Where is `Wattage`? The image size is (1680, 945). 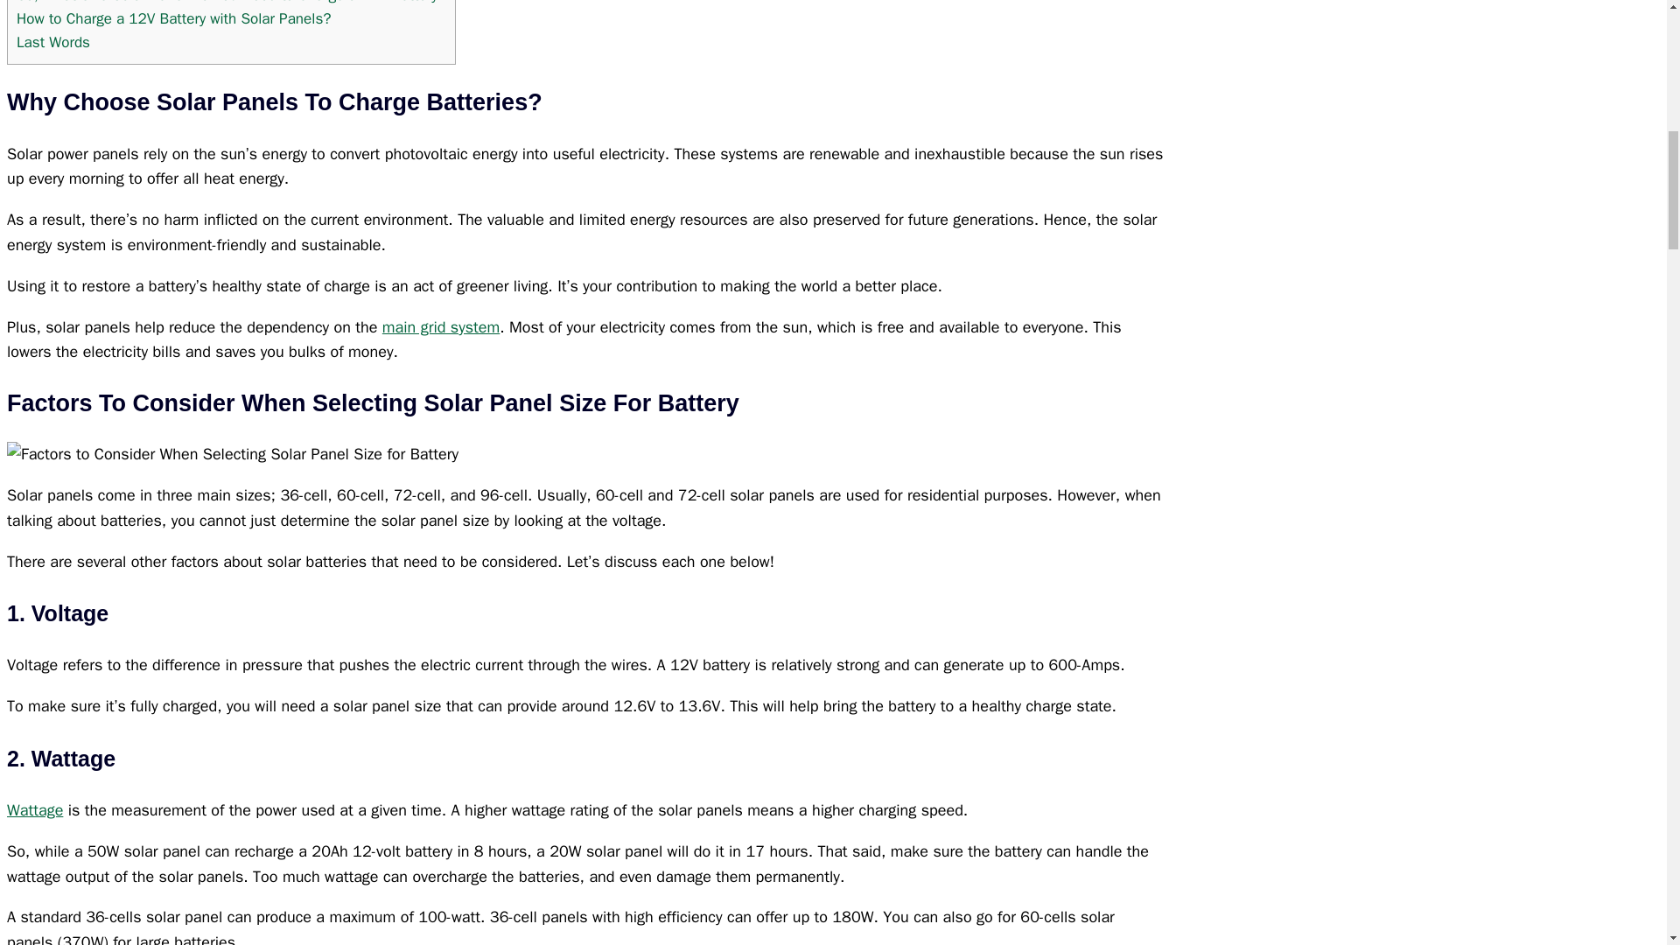
Wattage is located at coordinates (35, 810).